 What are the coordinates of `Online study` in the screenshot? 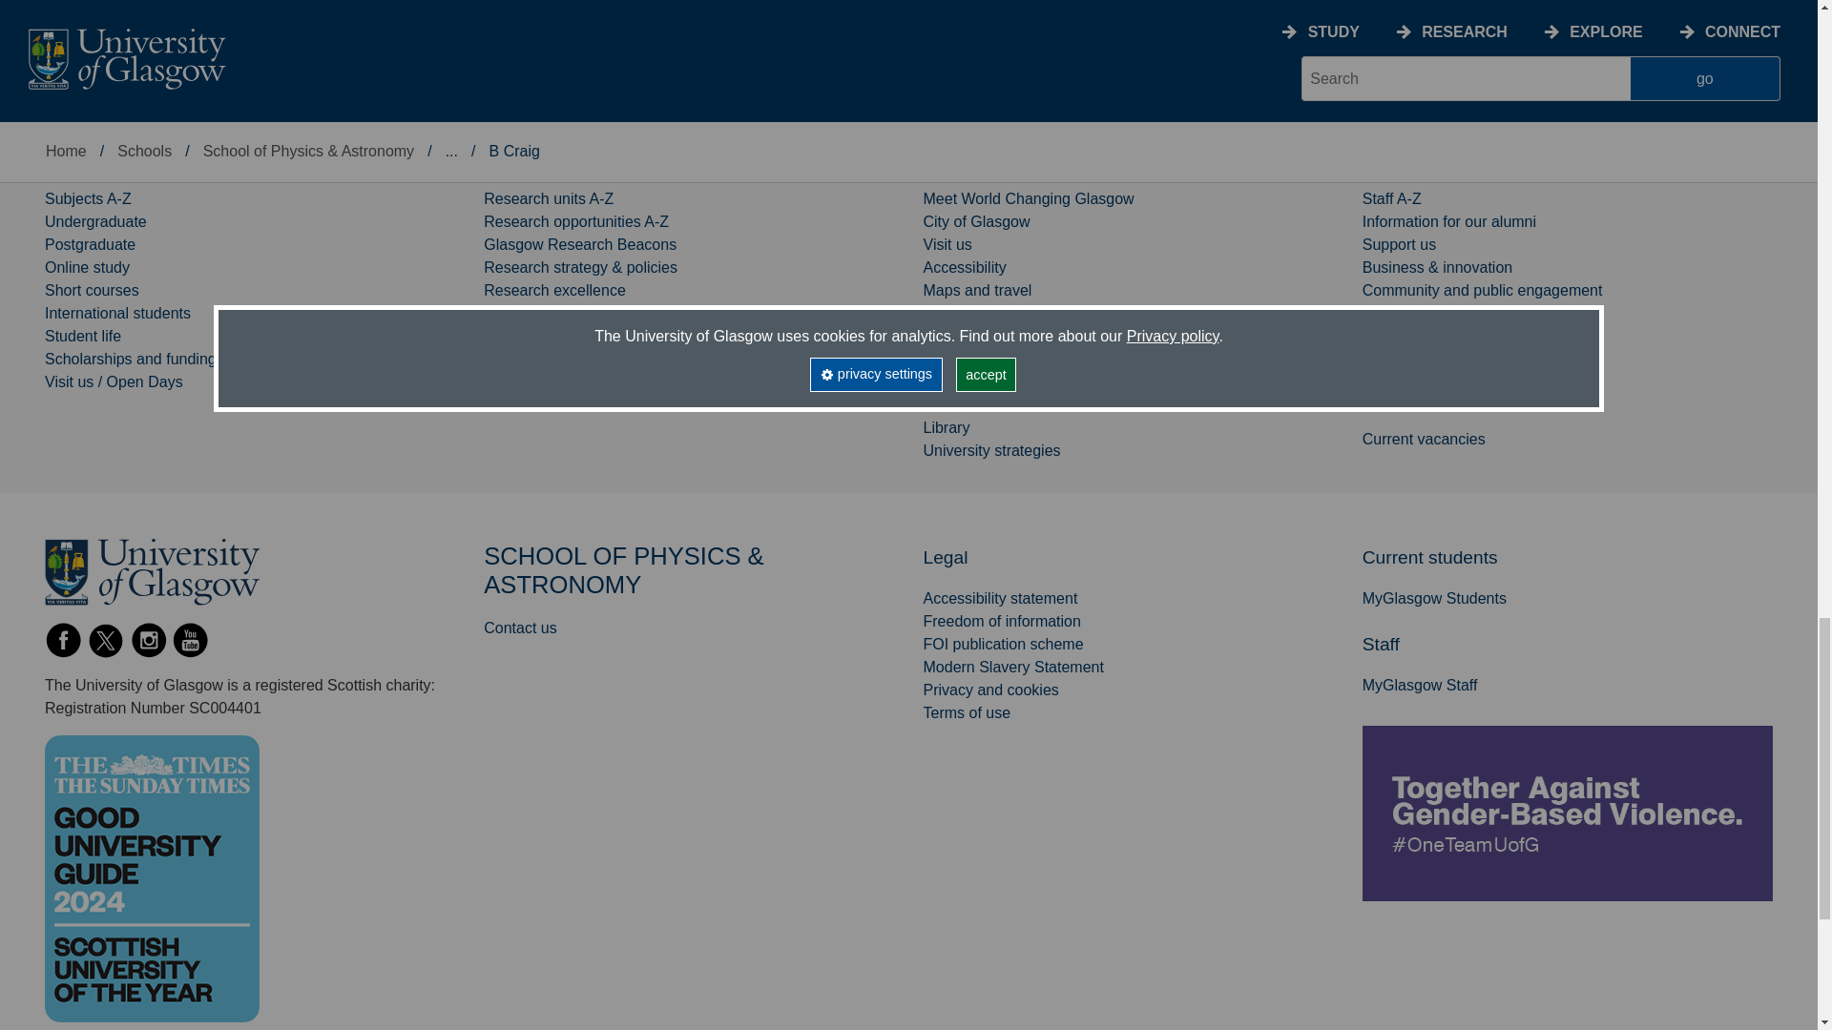 It's located at (87, 267).